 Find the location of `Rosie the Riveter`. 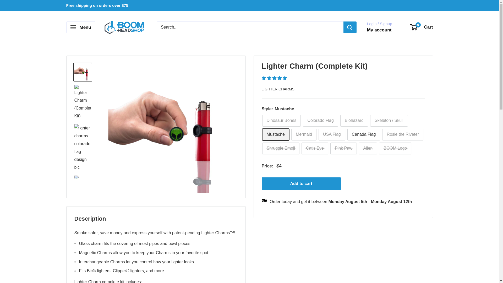

Rosie the Riveter is located at coordinates (403, 134).